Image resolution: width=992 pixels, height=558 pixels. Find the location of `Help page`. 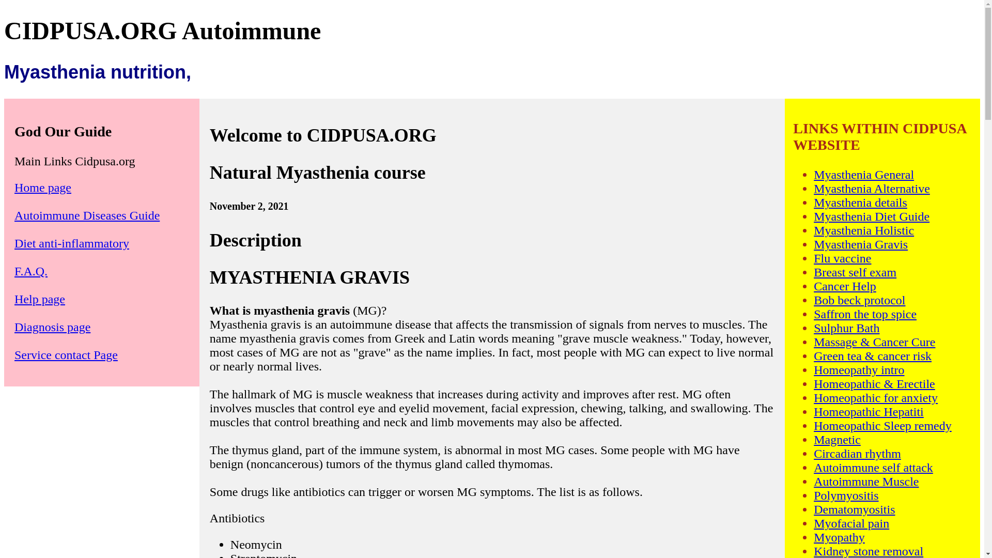

Help page is located at coordinates (40, 299).